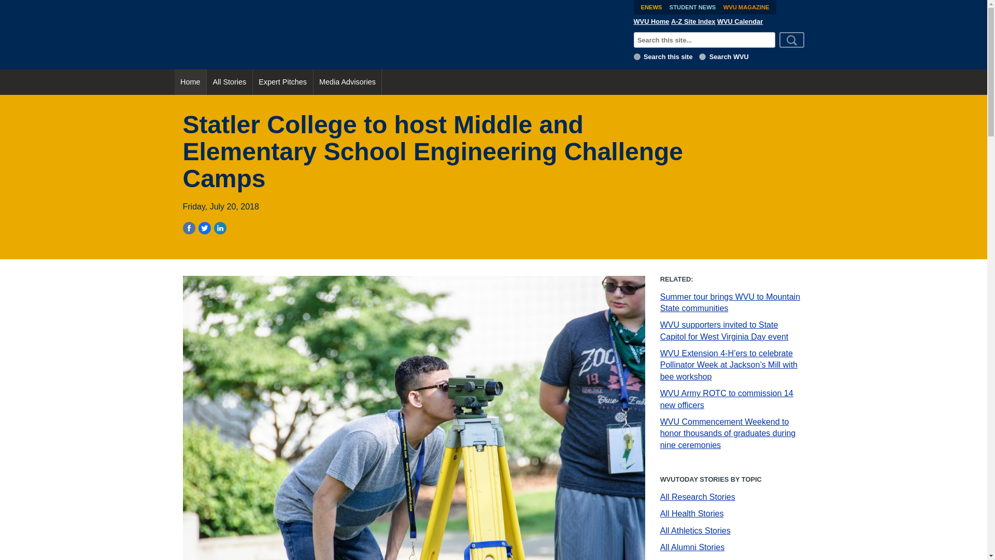 The image size is (995, 560). Describe the element at coordinates (400, 34) in the screenshot. I see `WVU Today` at that location.